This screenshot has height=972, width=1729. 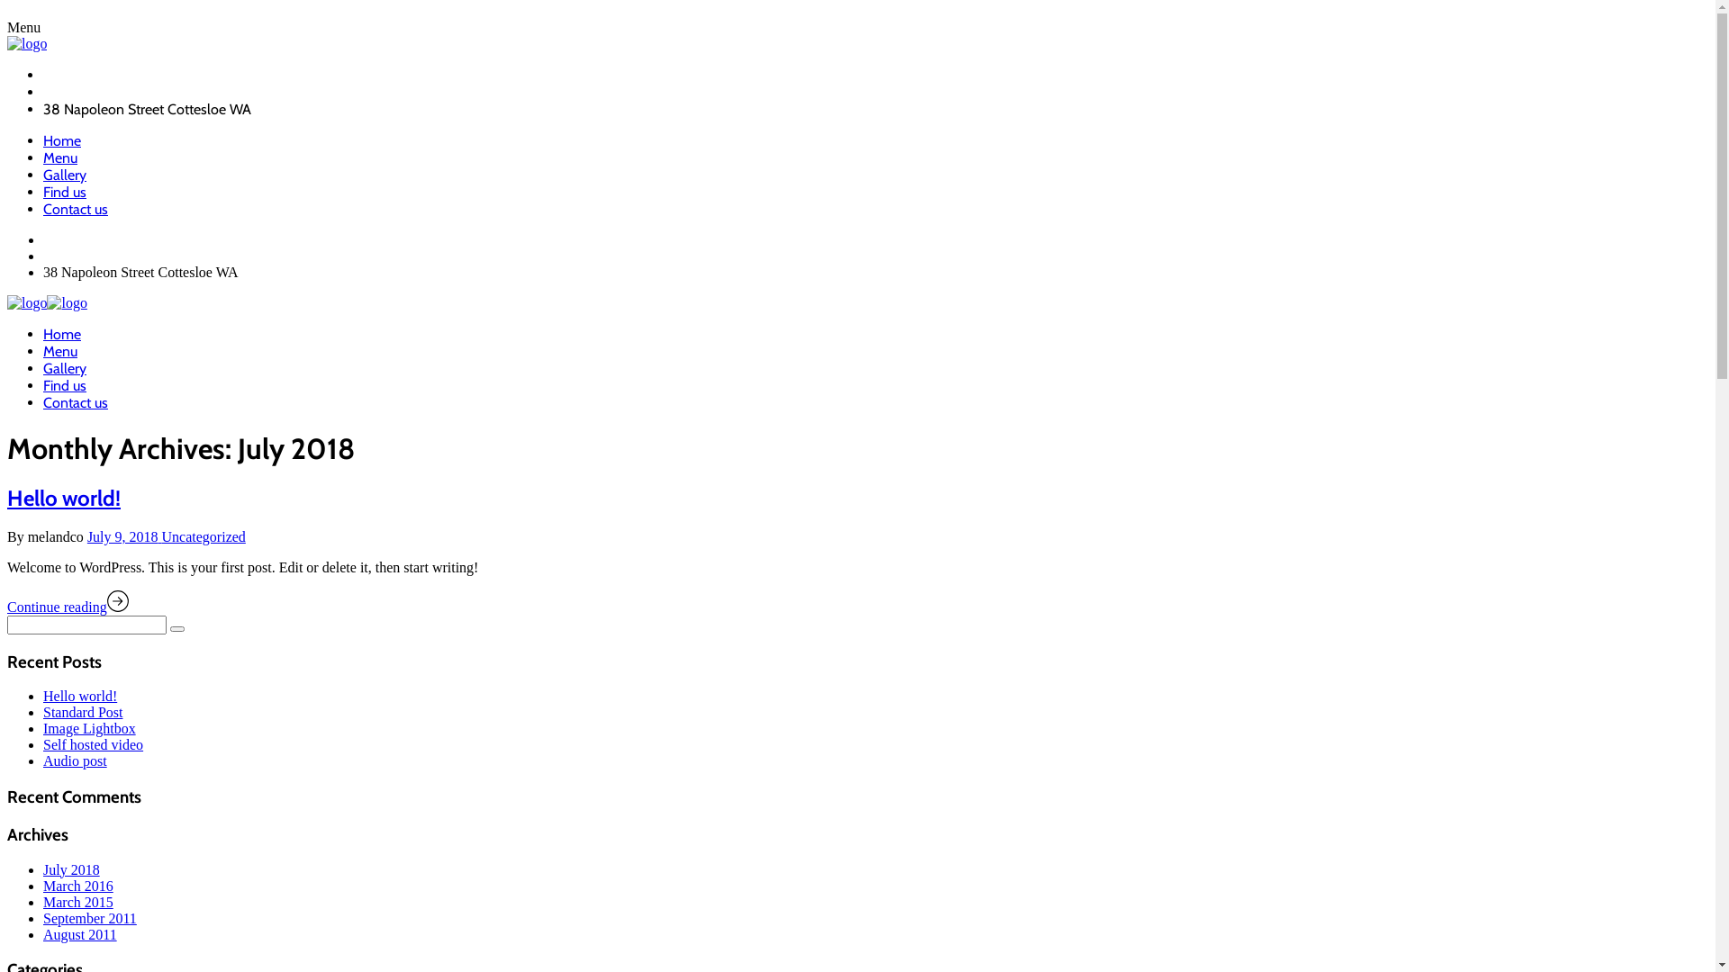 I want to click on March 2015, so click(x=78, y=902).